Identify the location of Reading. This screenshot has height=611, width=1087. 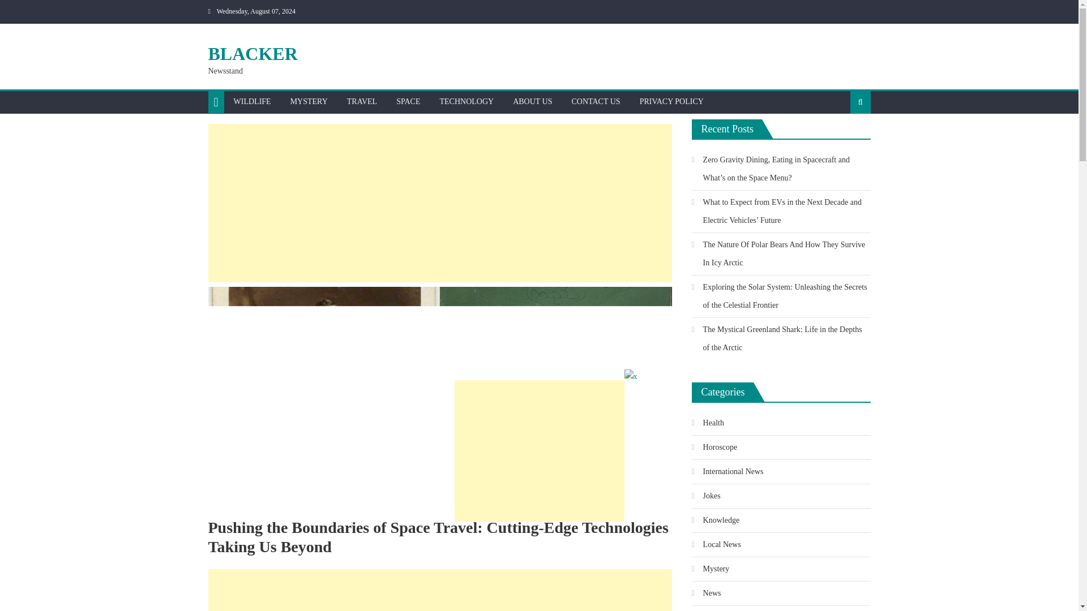
(710, 610).